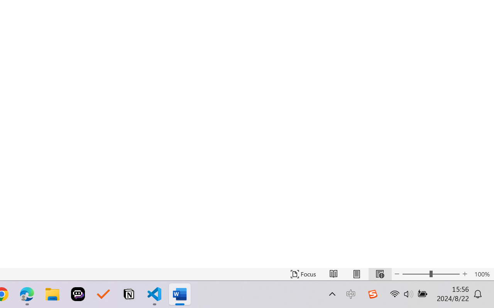  Describe the element at coordinates (431, 274) in the screenshot. I see `Zoom` at that location.